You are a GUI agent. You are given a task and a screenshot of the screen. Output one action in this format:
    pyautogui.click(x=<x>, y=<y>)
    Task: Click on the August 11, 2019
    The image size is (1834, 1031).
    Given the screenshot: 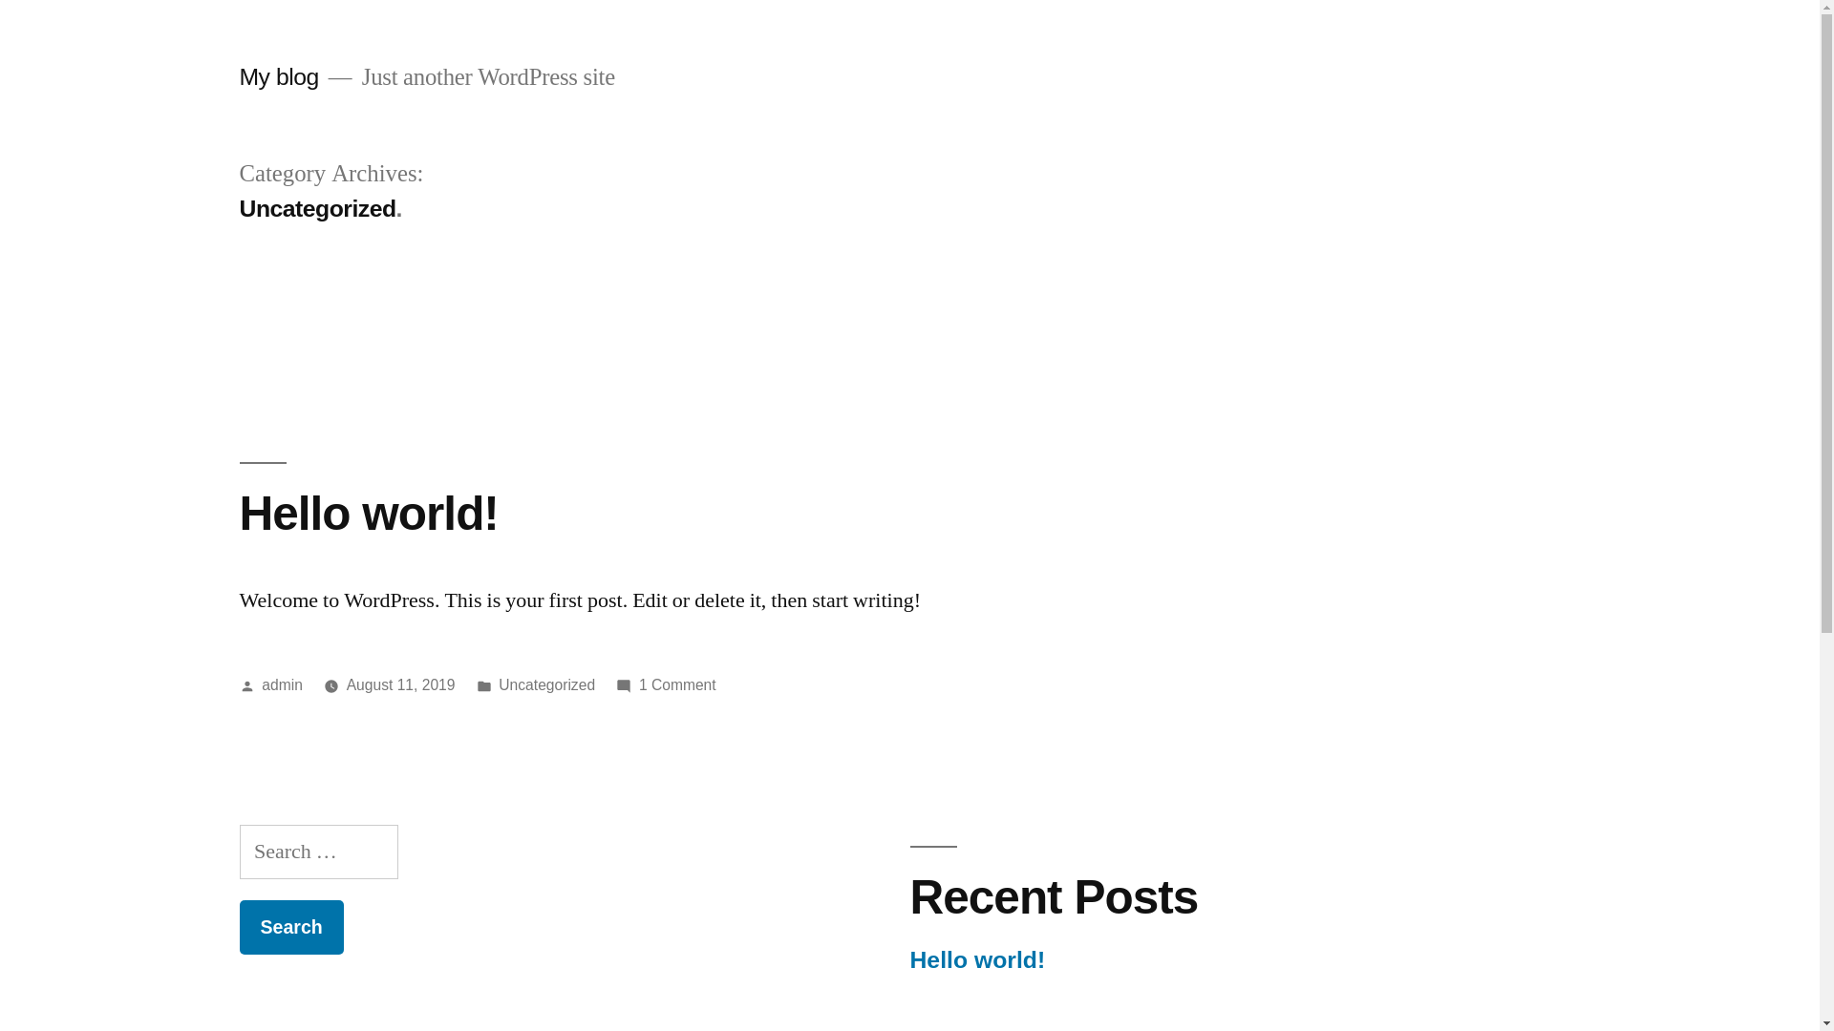 What is the action you would take?
    pyautogui.click(x=401, y=685)
    